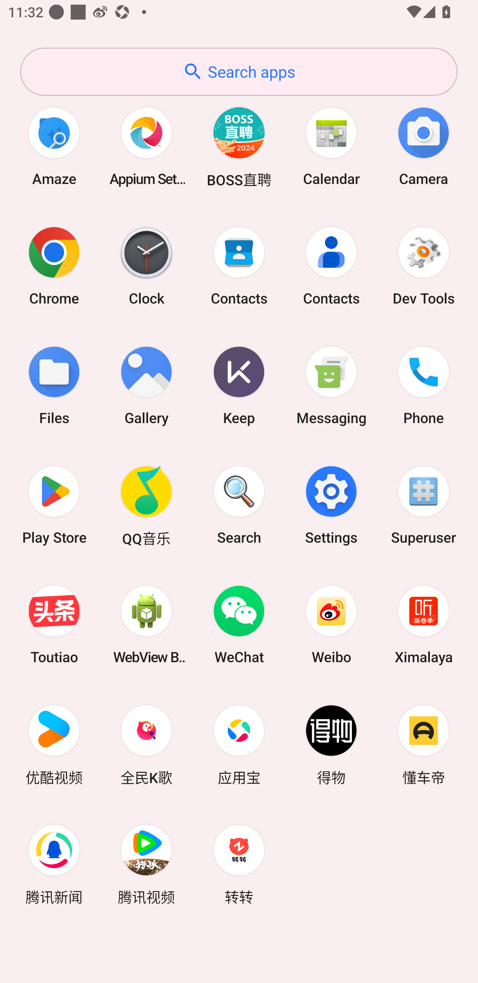  I want to click on Phone, so click(424, 385).